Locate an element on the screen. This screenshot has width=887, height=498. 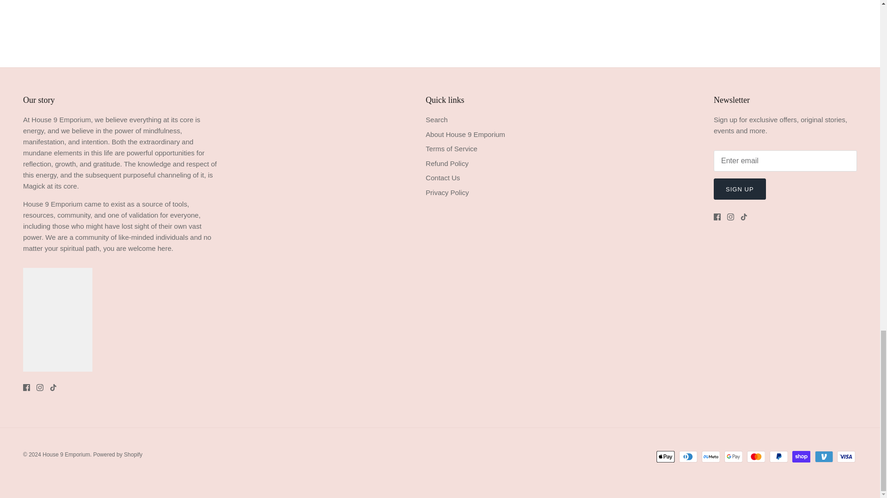
Instagram is located at coordinates (40, 387).